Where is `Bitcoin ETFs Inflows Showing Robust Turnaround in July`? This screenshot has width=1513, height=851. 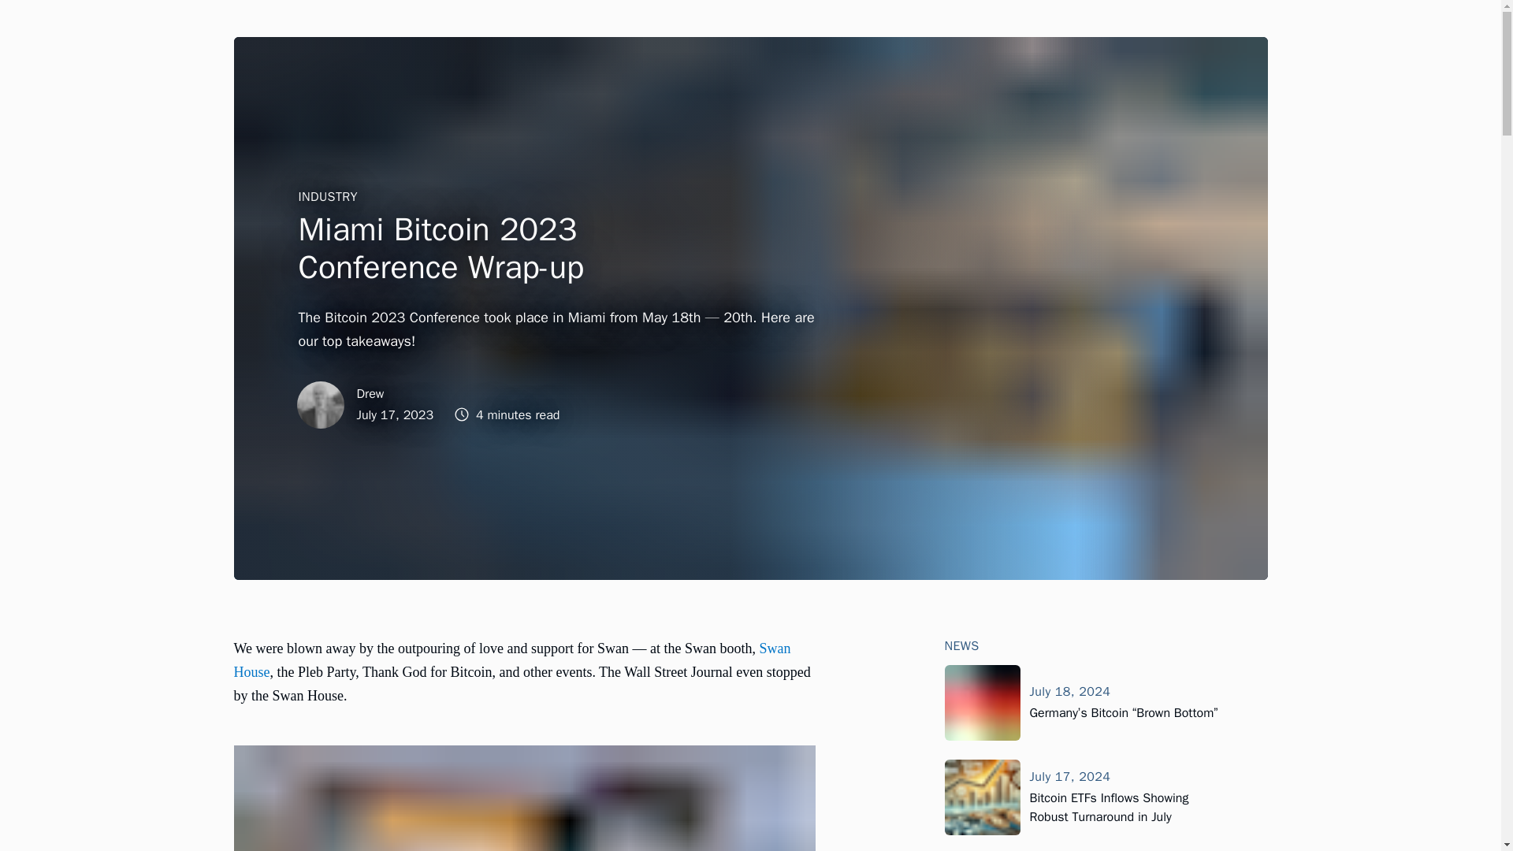
Bitcoin ETFs Inflows Showing Robust Turnaround in July is located at coordinates (1108, 807).